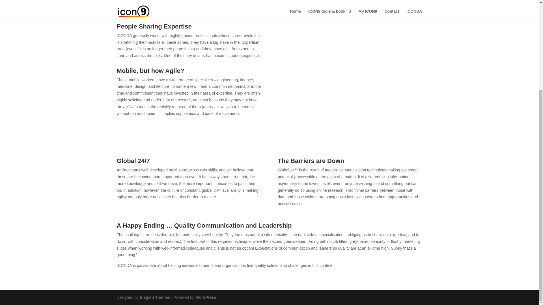 The image size is (543, 305). I want to click on Elegant Themes, so click(154, 297).